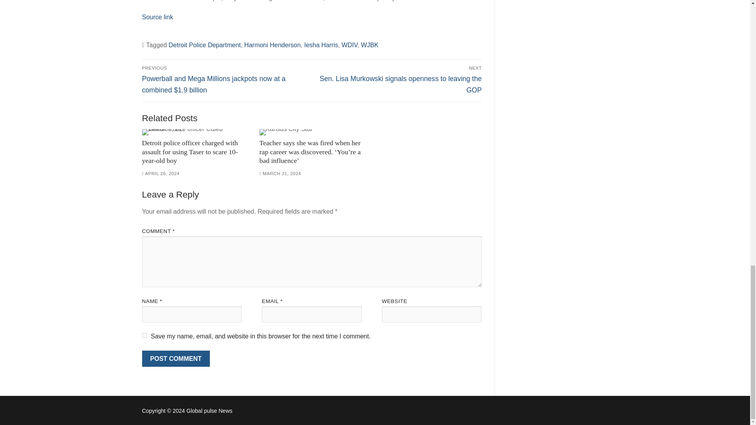 The height and width of the screenshot is (425, 756). Describe the element at coordinates (350, 45) in the screenshot. I see `WDIV` at that location.